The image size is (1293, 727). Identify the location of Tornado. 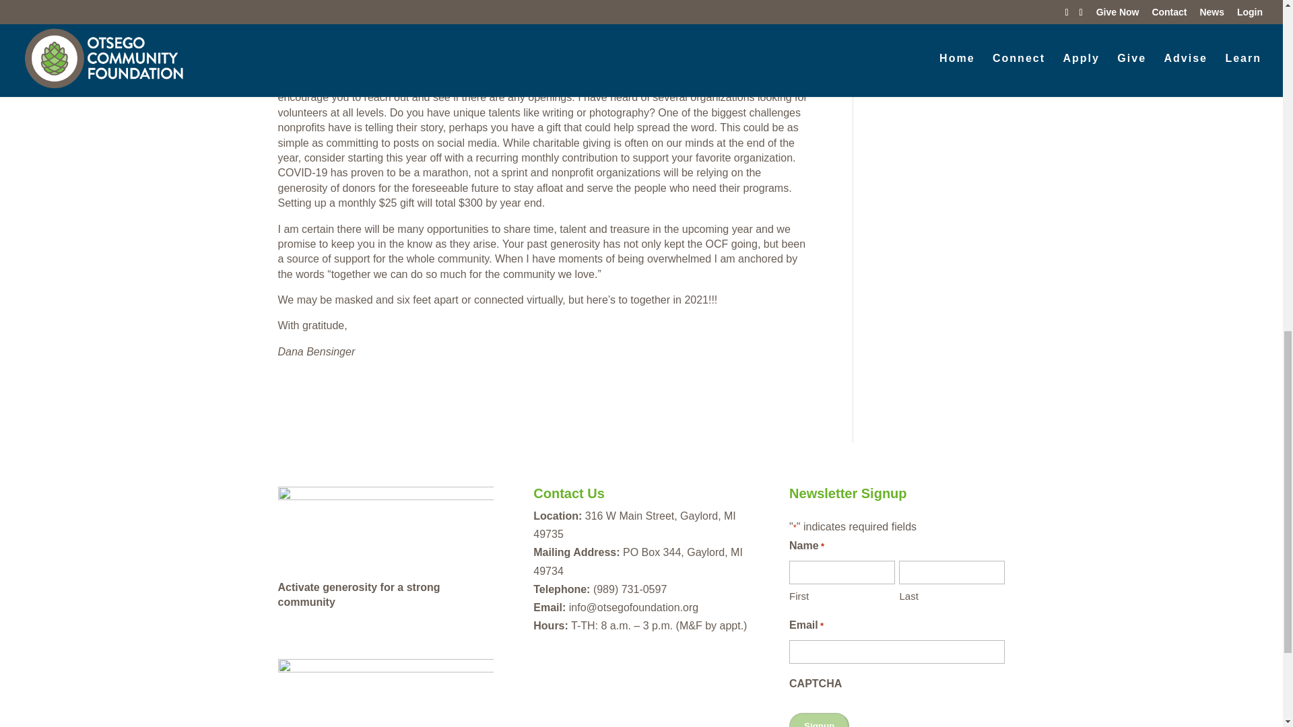
(893, 46).